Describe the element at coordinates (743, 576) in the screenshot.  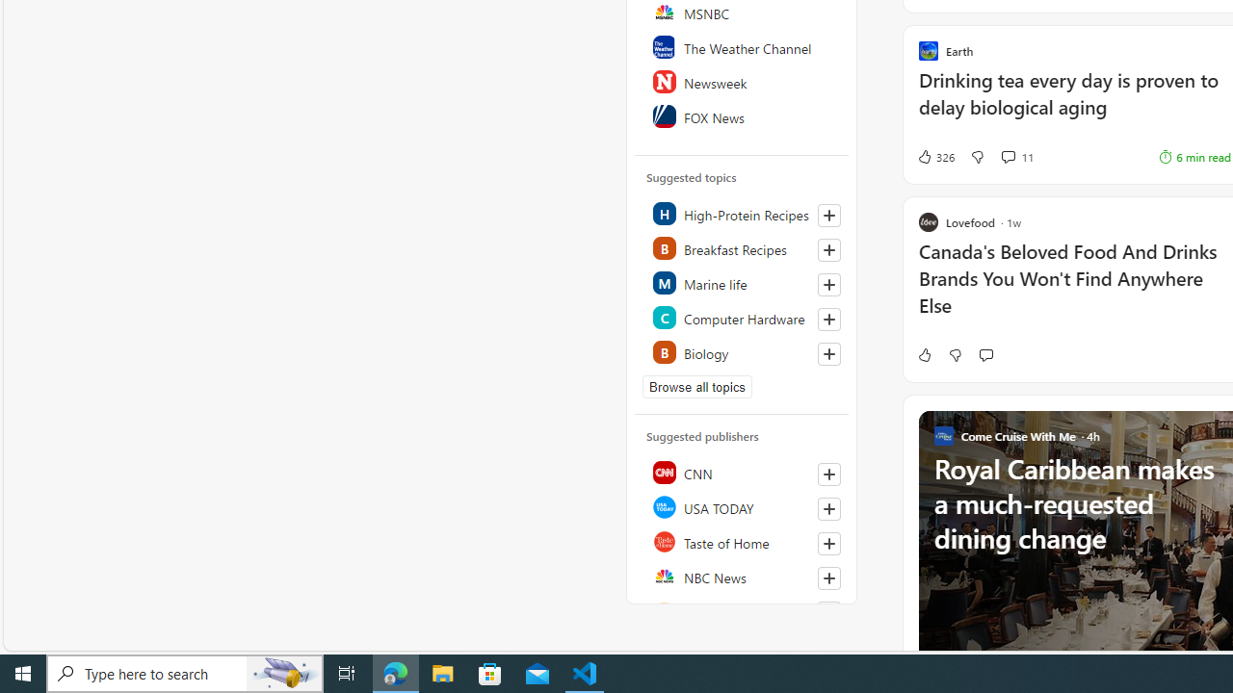
I see `NBC News` at that location.